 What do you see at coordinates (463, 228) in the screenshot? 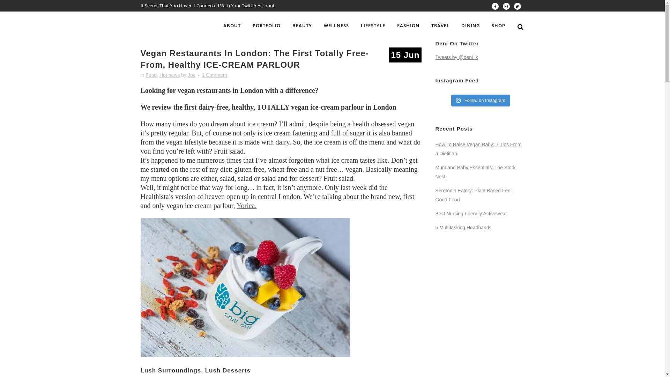
I see `5 Multitasking Headbands` at bounding box center [463, 228].